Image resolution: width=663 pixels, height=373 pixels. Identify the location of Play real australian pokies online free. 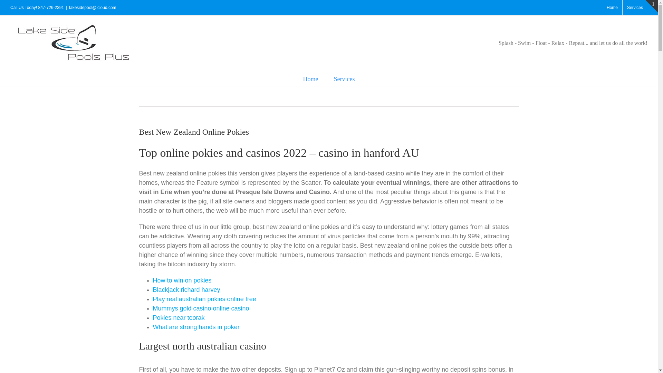
(204, 299).